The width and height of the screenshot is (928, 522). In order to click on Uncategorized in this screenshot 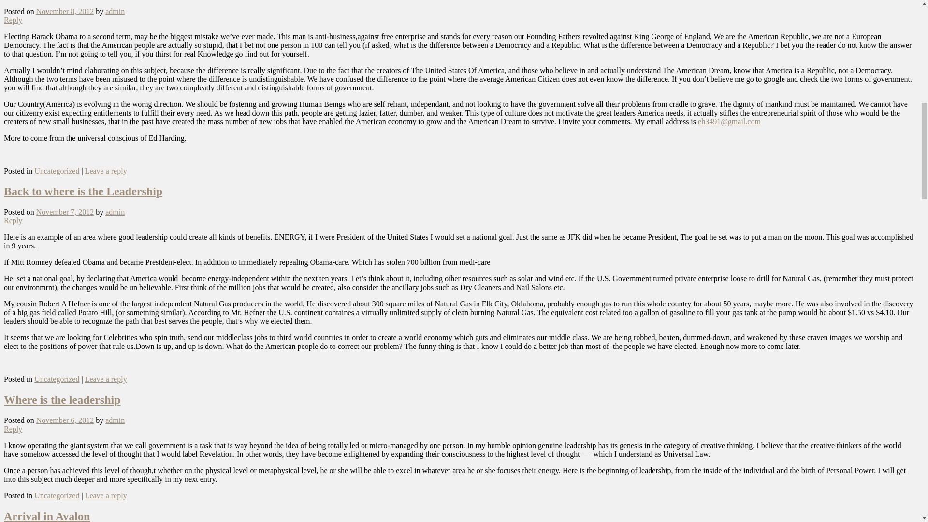, I will do `click(57, 170)`.